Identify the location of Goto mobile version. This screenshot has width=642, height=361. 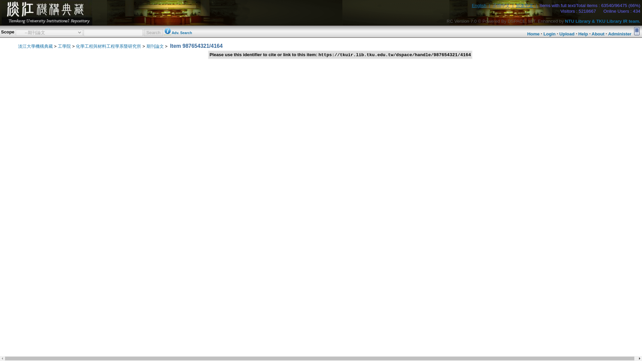
(637, 31).